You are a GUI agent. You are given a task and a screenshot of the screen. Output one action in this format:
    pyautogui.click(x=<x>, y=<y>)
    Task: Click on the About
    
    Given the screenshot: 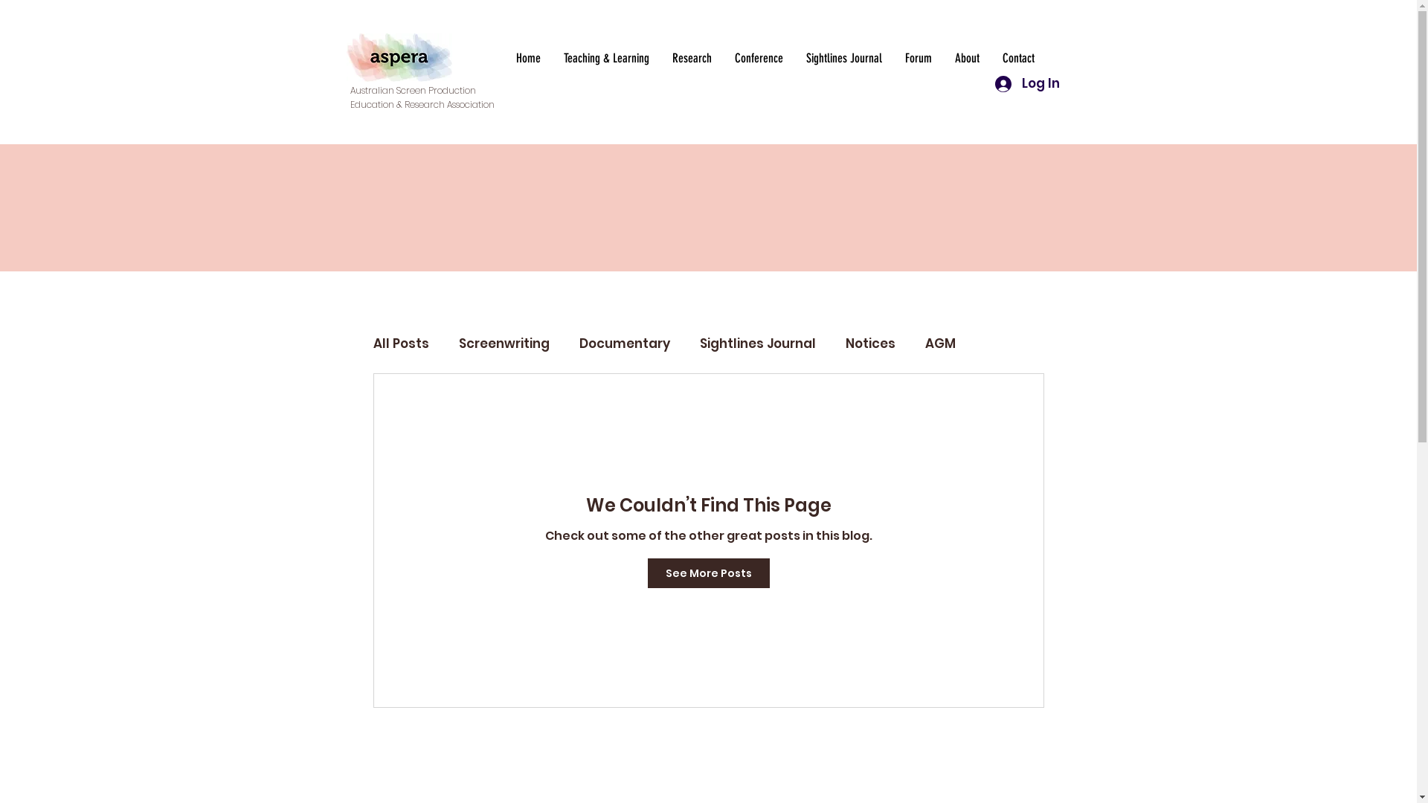 What is the action you would take?
    pyautogui.click(x=967, y=58)
    